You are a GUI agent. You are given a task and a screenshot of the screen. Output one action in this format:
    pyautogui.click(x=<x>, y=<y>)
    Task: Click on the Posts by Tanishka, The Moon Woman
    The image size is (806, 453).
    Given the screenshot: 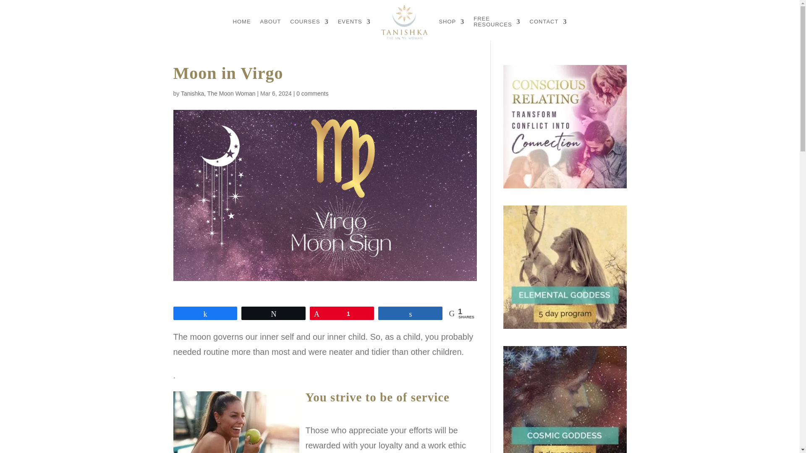 What is the action you would take?
    pyautogui.click(x=218, y=93)
    